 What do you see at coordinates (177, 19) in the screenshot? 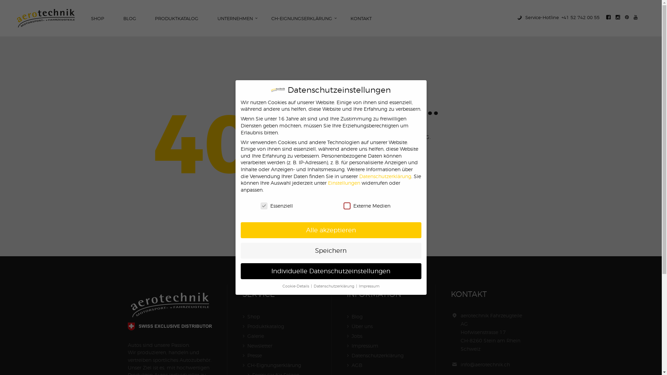
I see `PRODUKTKATALOG` at bounding box center [177, 19].